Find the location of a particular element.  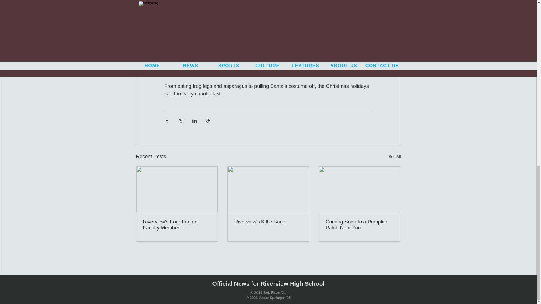

Coming Soon to a Pumpkin Patch Near You is located at coordinates (359, 225).